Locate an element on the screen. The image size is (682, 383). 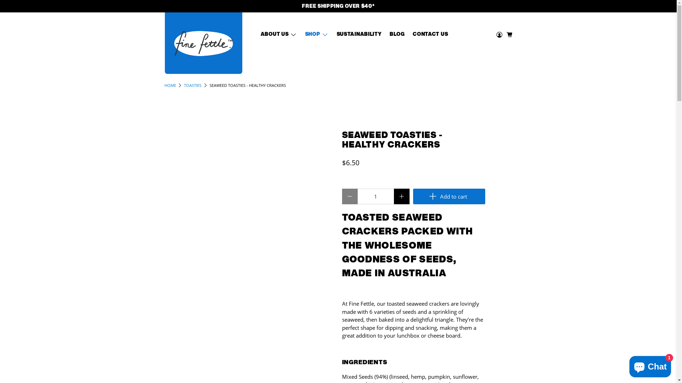
TOASTIES is located at coordinates (193, 85).